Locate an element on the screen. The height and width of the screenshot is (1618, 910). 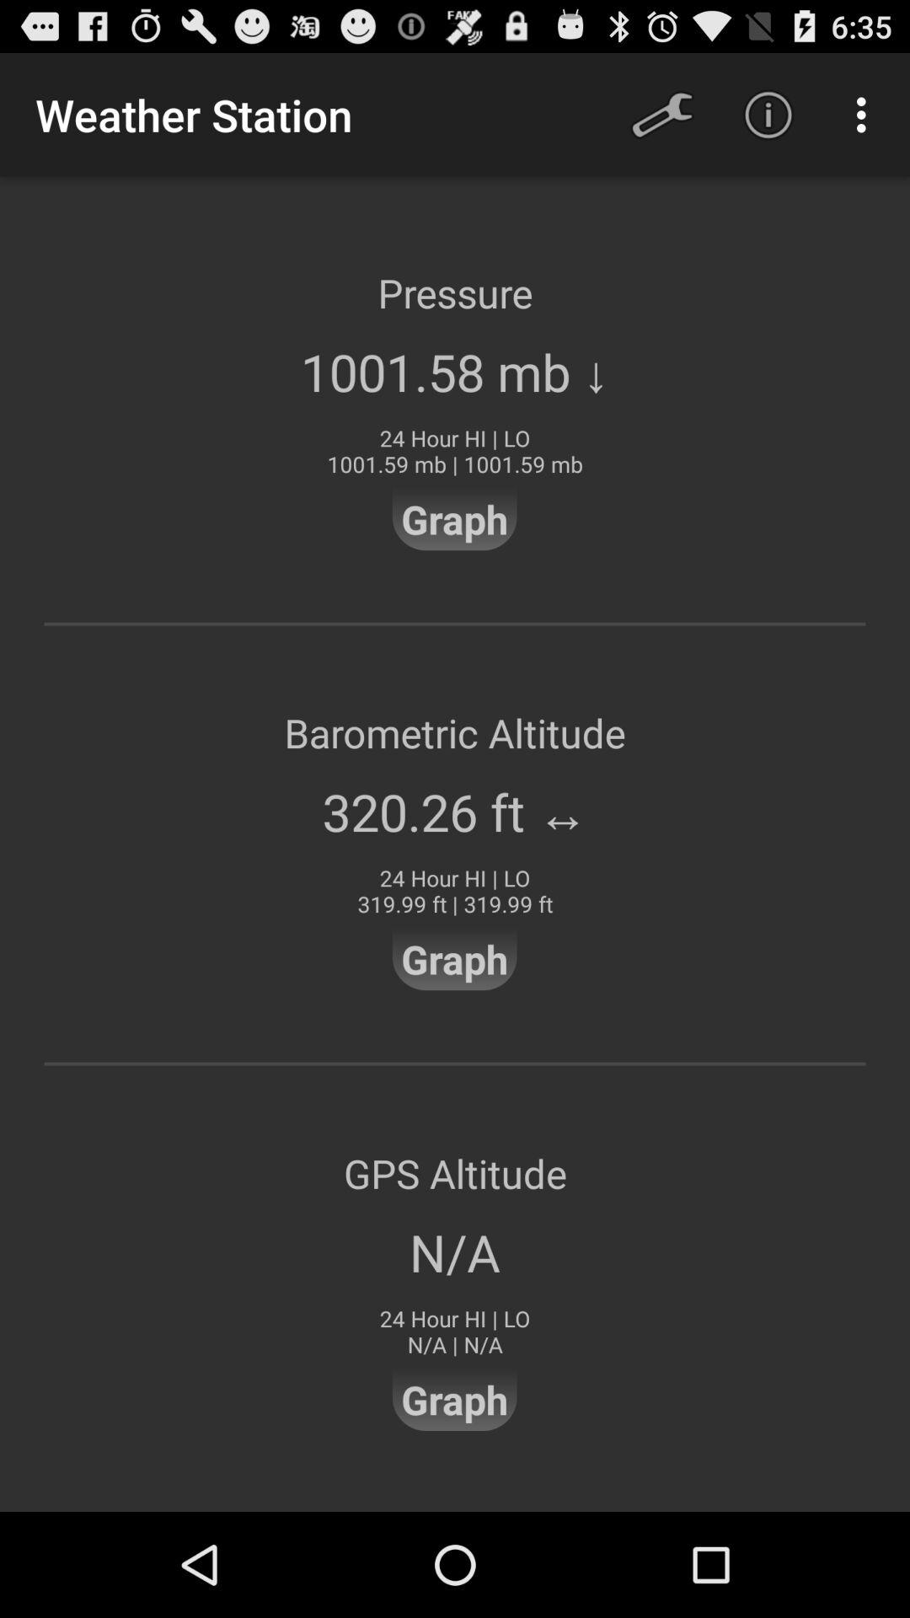
choose the icon above the pressure item is located at coordinates (866, 115).